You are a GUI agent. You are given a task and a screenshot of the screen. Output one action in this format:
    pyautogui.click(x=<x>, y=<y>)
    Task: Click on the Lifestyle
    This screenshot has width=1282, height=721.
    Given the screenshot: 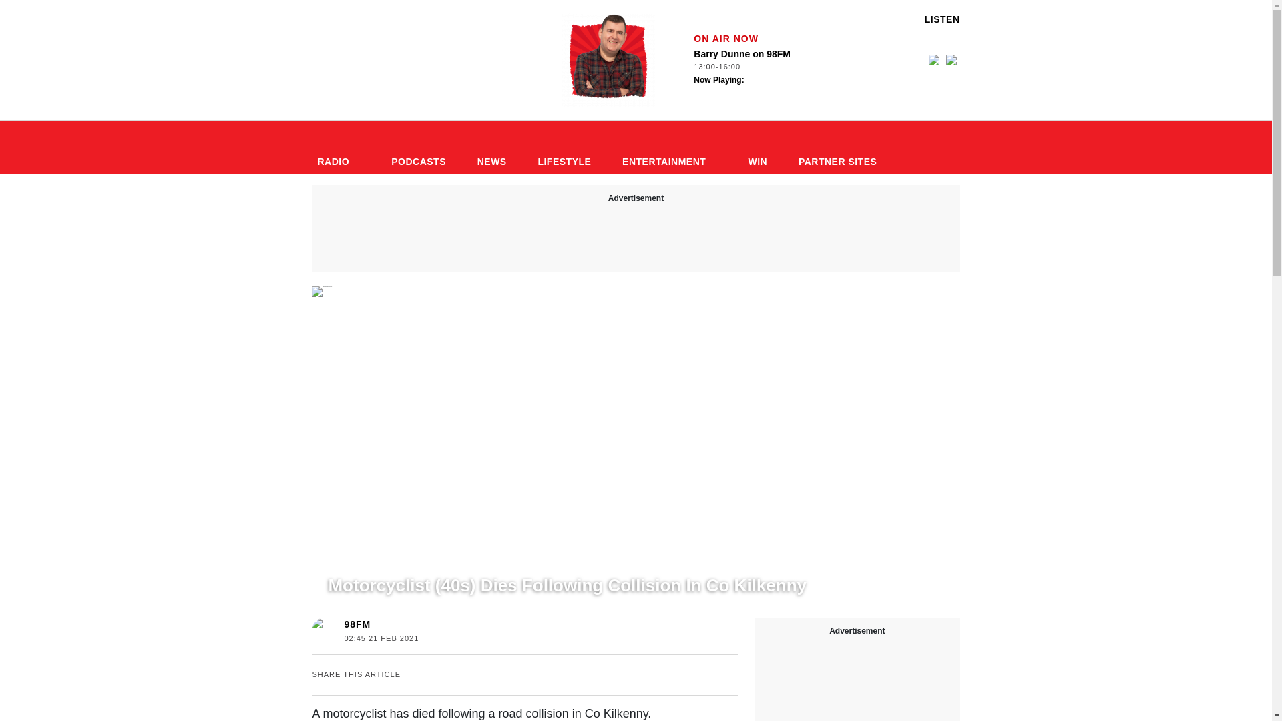 What is the action you would take?
    pyautogui.click(x=357, y=624)
    